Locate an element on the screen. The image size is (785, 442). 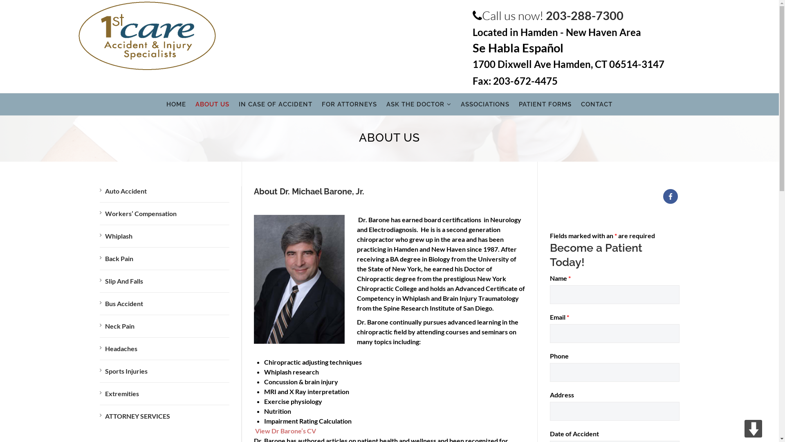
IN CASE OF ACCIDENT is located at coordinates (276, 105).